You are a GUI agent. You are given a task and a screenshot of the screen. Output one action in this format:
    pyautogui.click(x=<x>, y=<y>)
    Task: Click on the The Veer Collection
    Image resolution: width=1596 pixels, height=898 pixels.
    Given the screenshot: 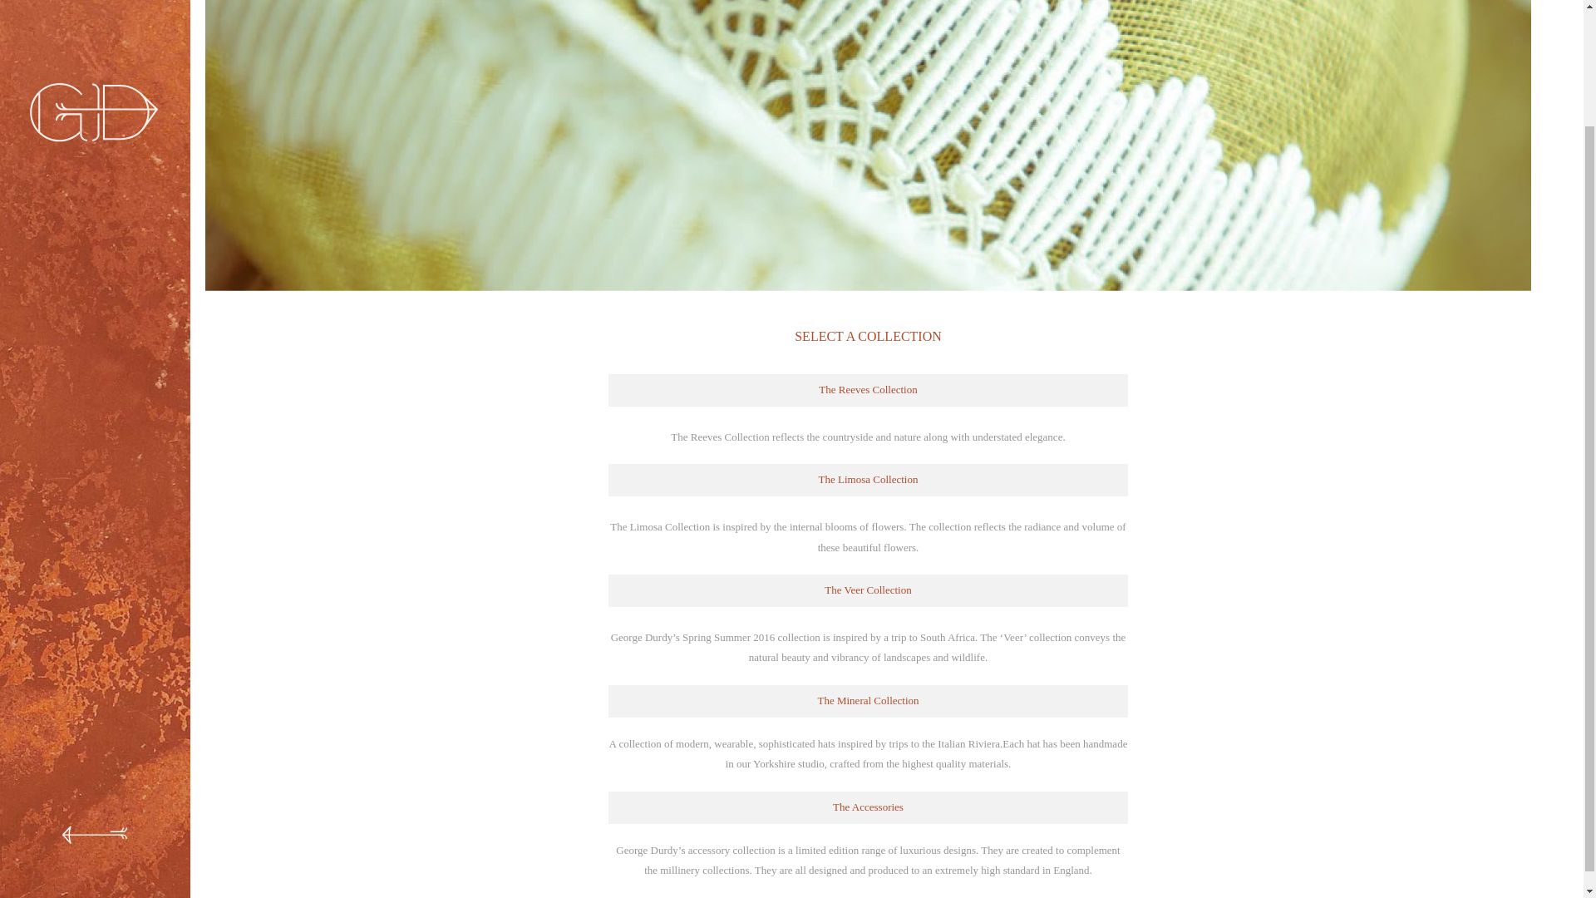 What is the action you would take?
    pyautogui.click(x=868, y=590)
    